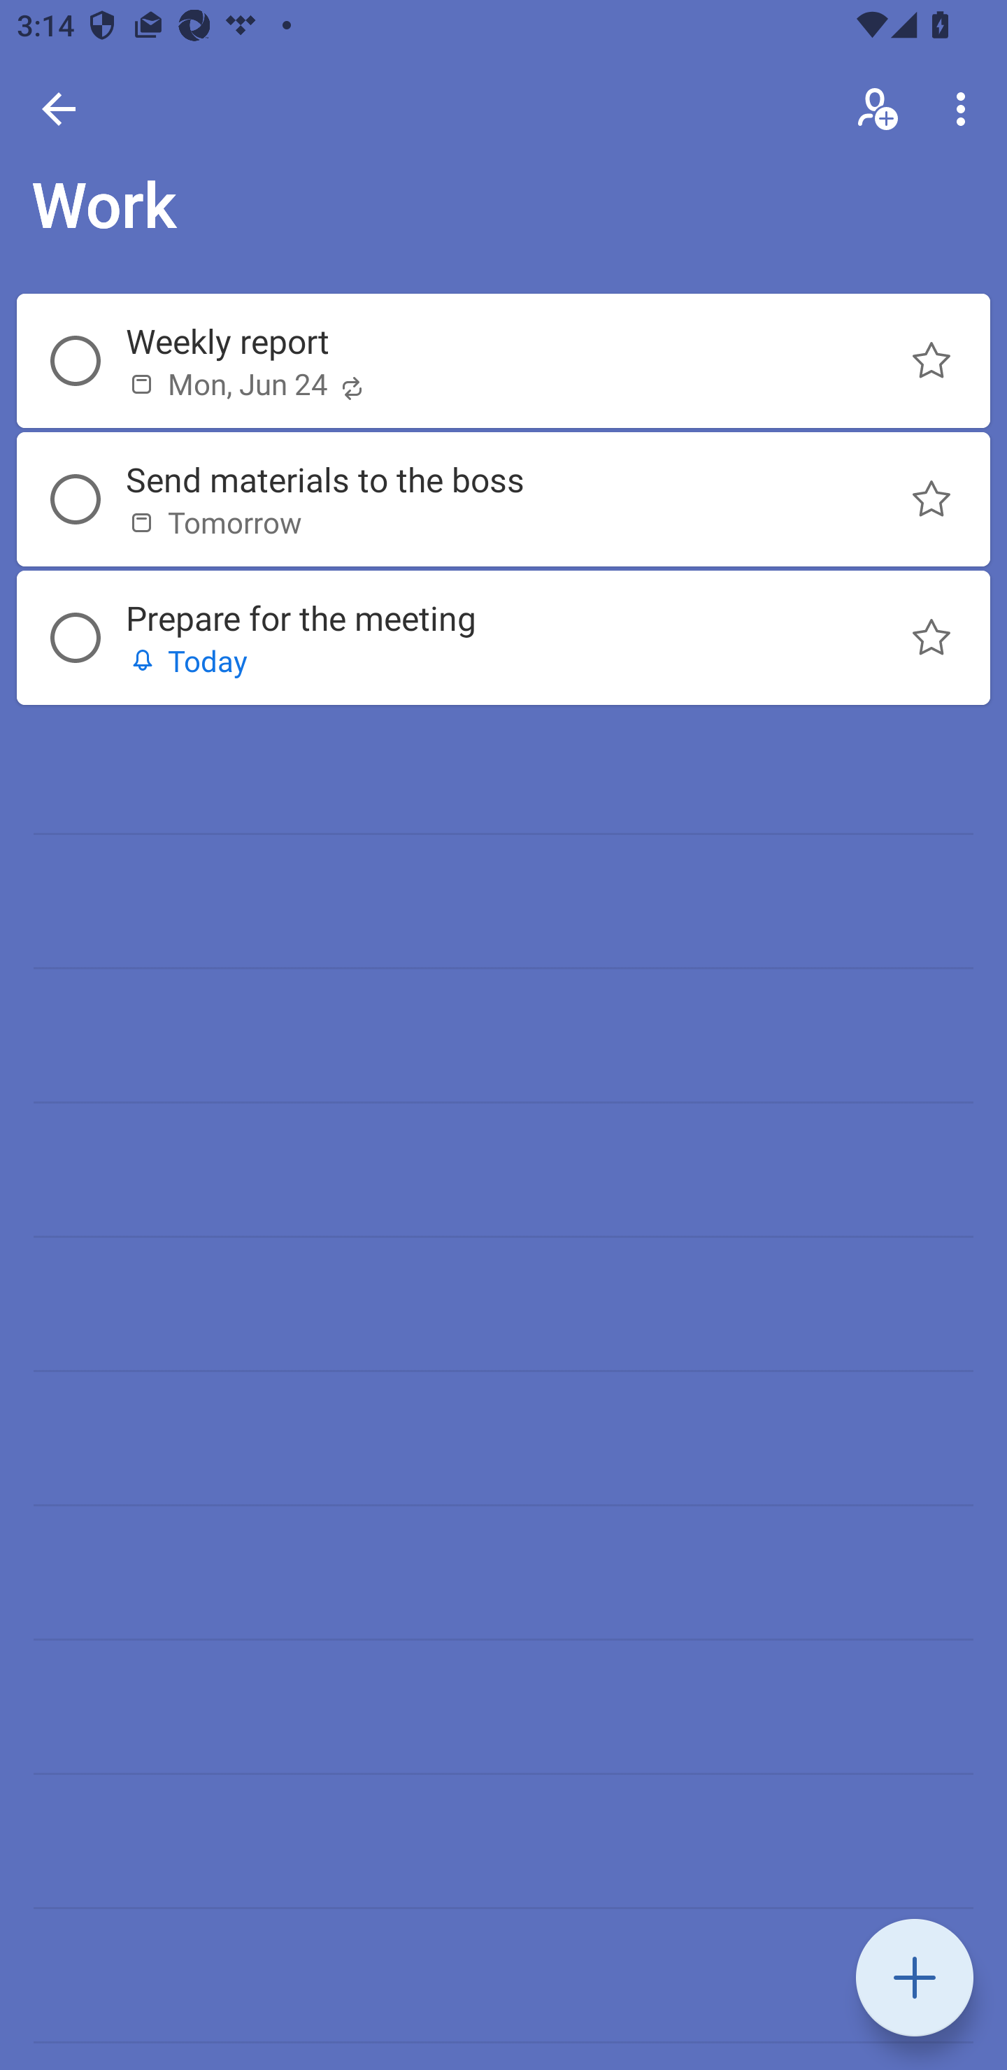 This screenshot has width=1007, height=2070. Describe the element at coordinates (915, 1978) in the screenshot. I see `Add a task` at that location.